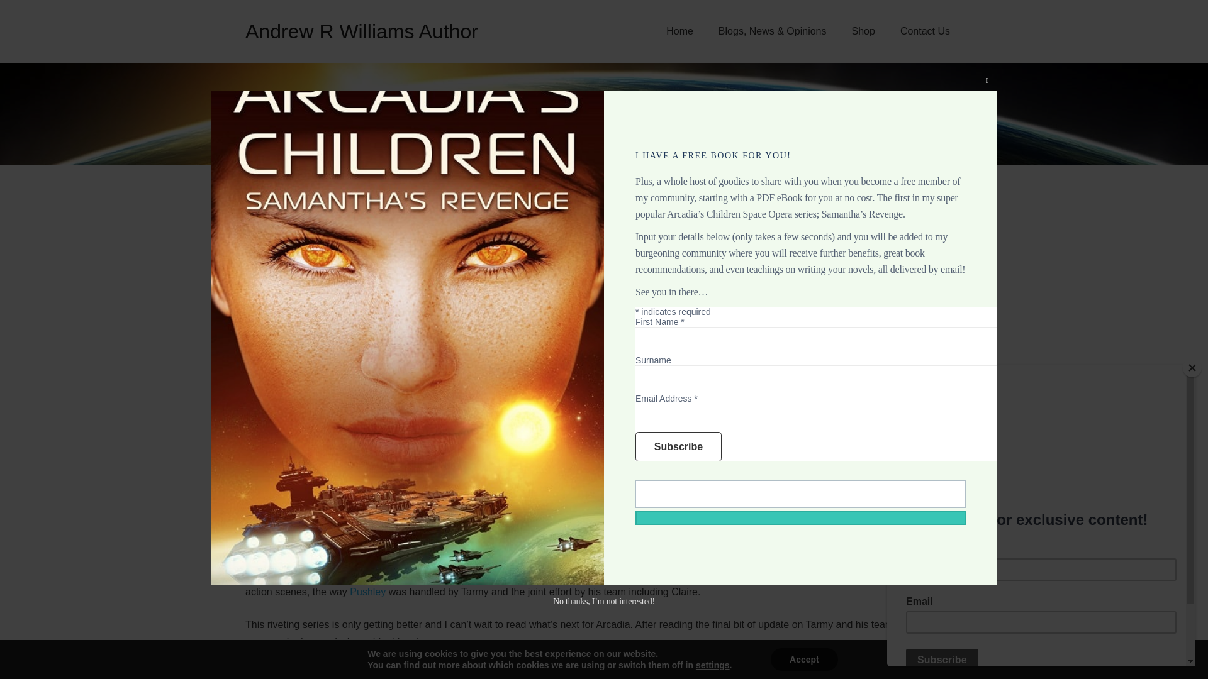 The width and height of the screenshot is (1208, 679). I want to click on Pushley, so click(367, 592).